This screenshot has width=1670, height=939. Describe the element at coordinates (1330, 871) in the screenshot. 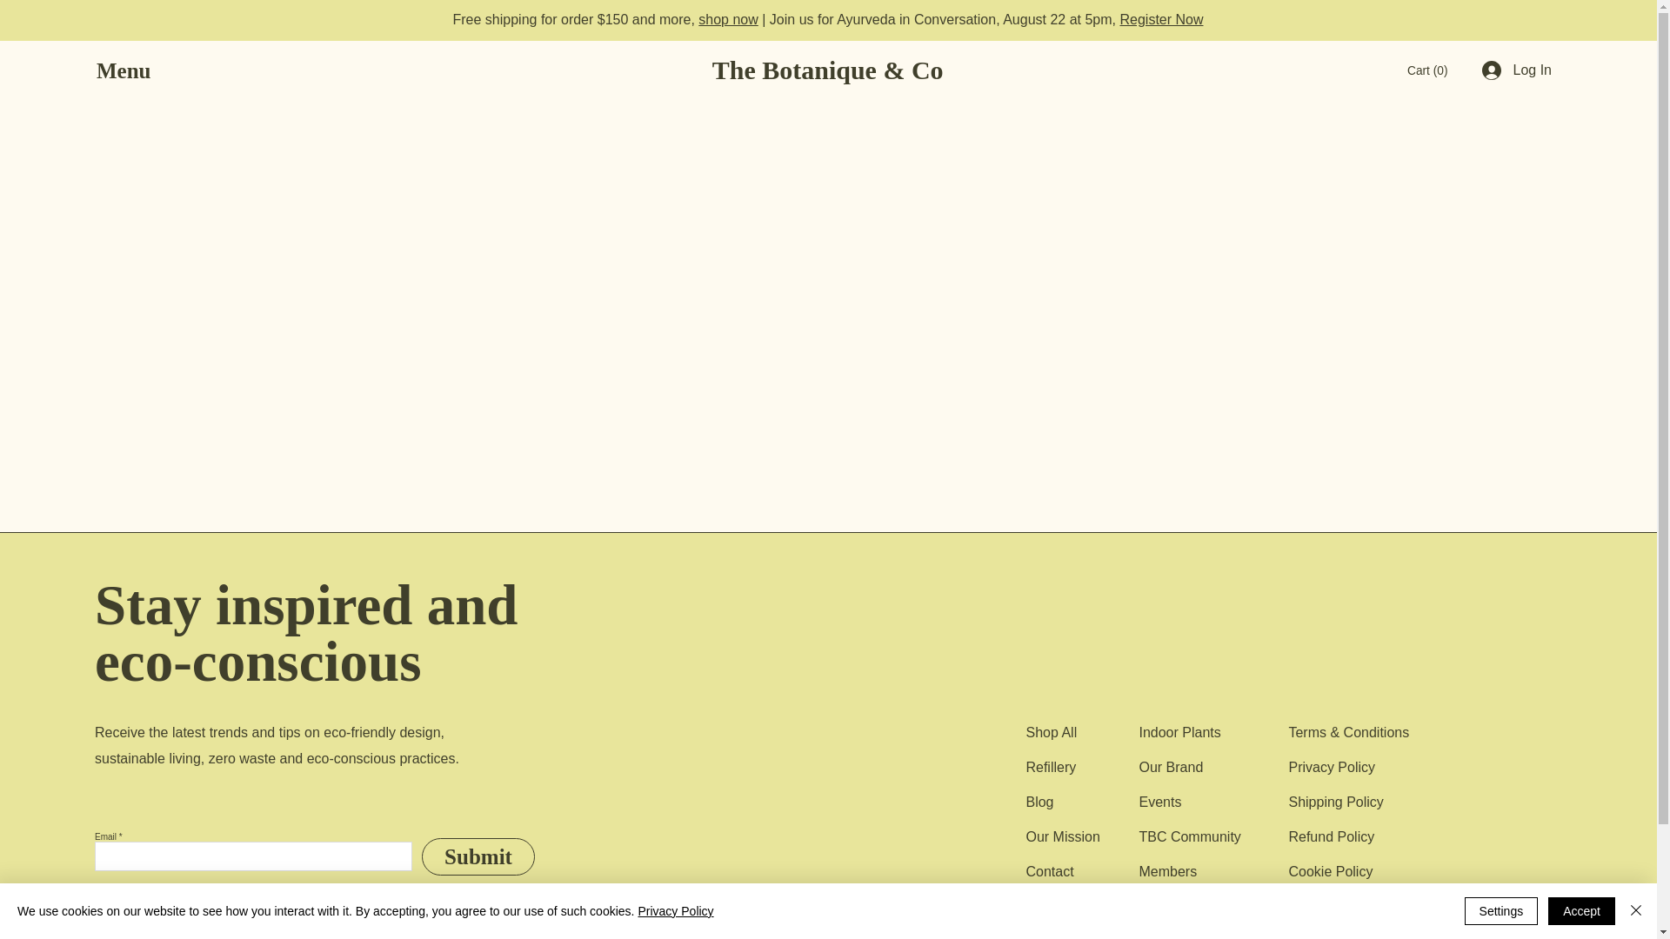

I see `Cookie Policy` at that location.